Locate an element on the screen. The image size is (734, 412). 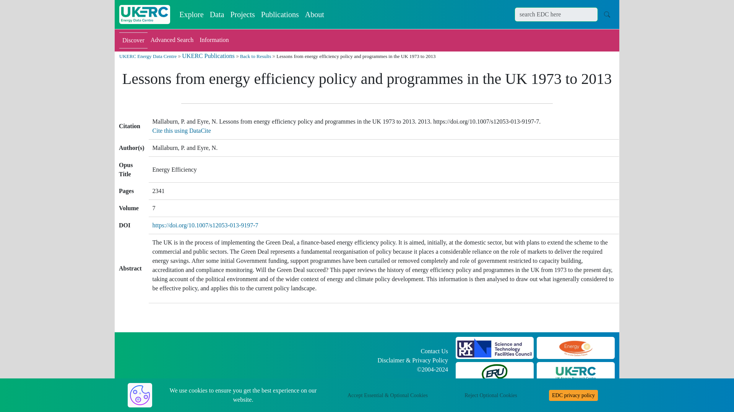
Information is located at coordinates (214, 40).